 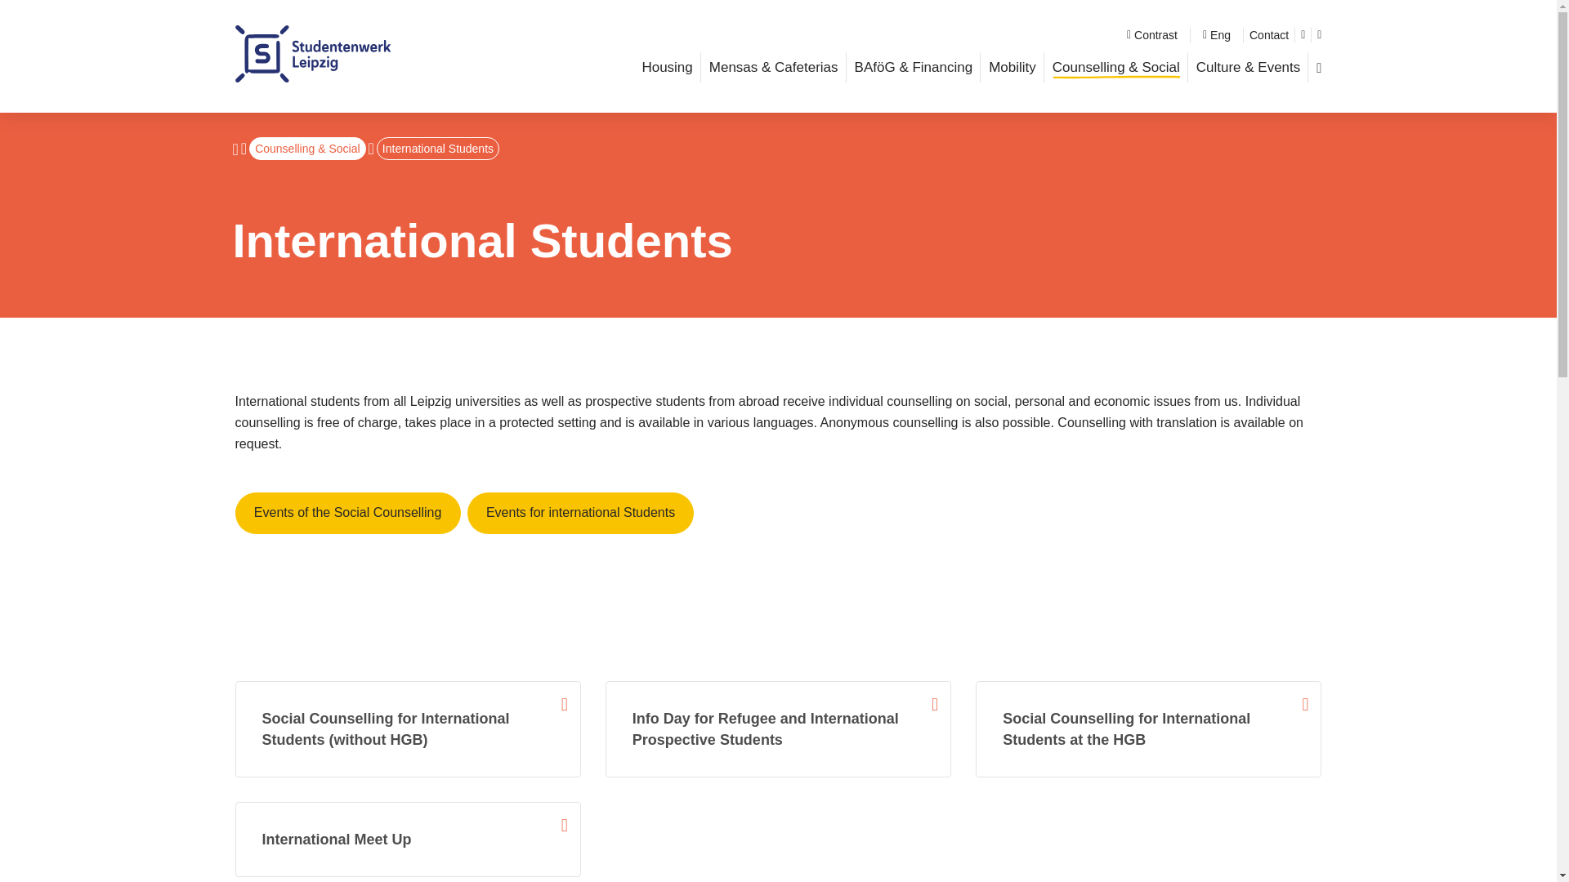 I want to click on Eng, so click(x=1216, y=35).